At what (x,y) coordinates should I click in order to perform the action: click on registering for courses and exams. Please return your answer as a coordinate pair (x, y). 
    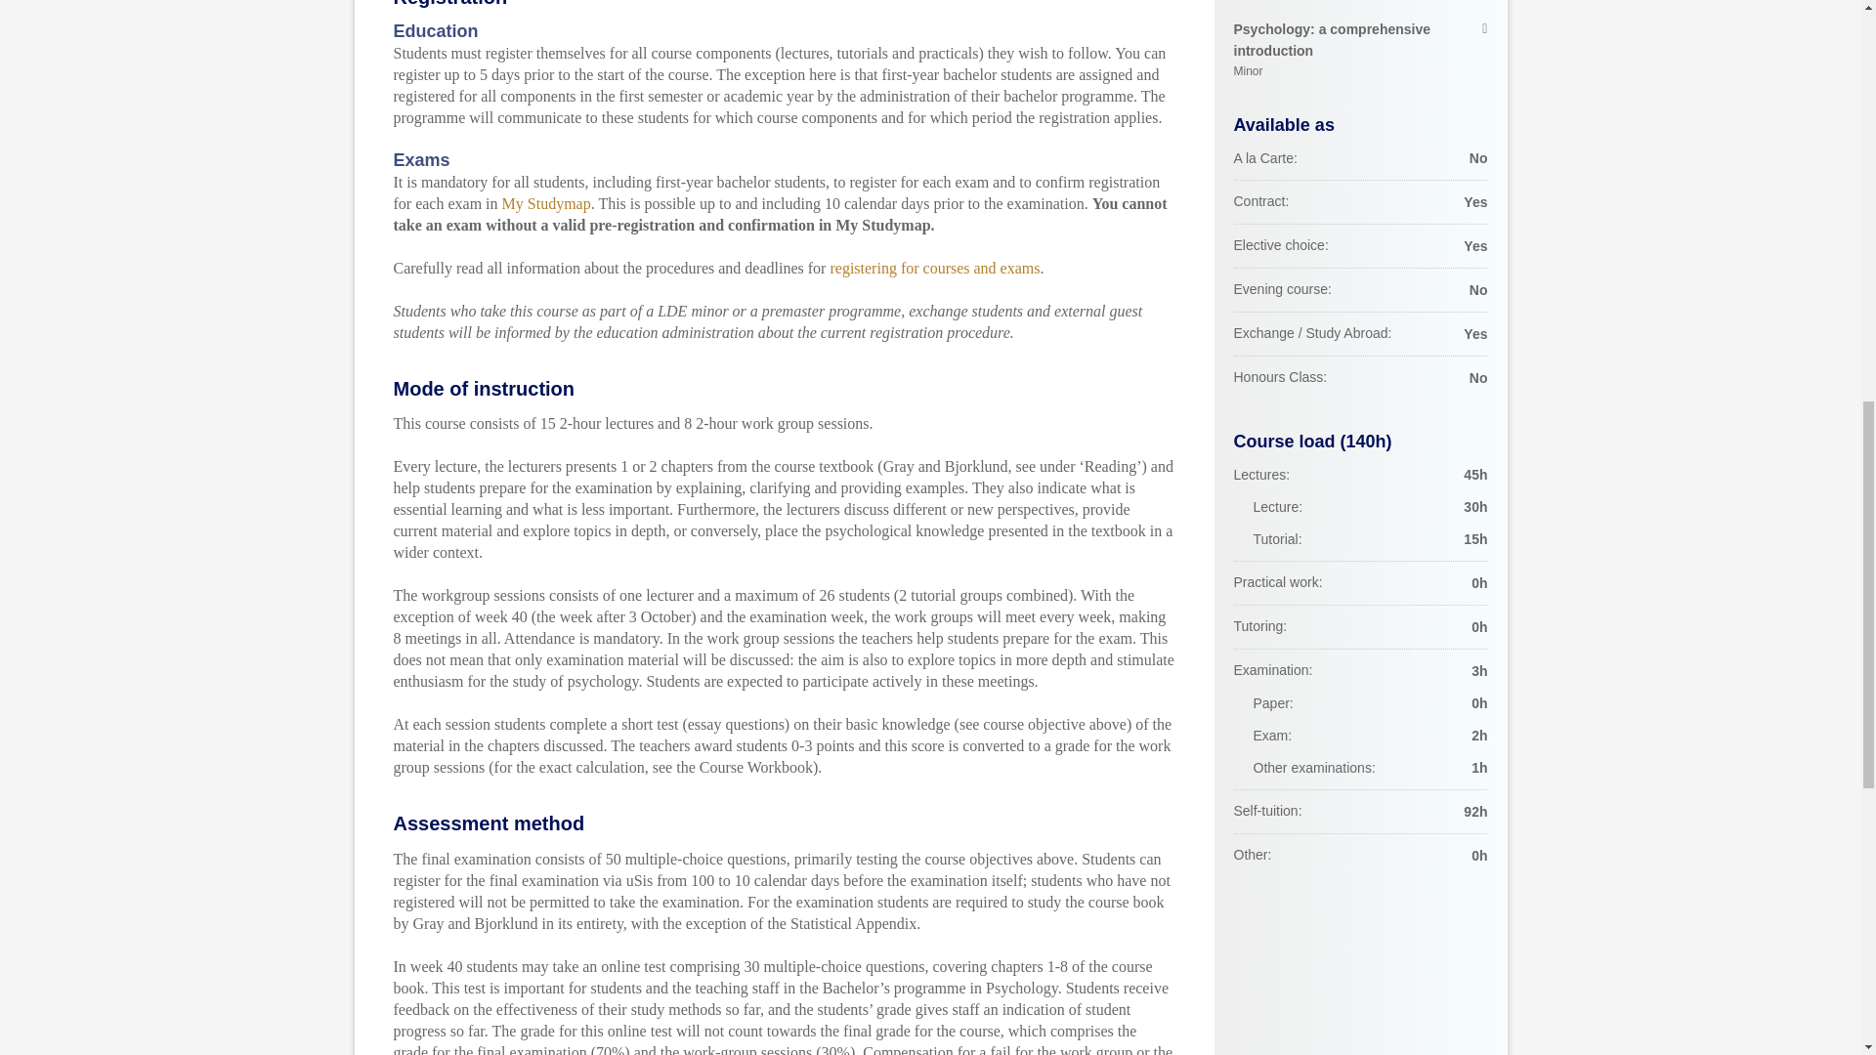
    Looking at the image, I should click on (546, 203).